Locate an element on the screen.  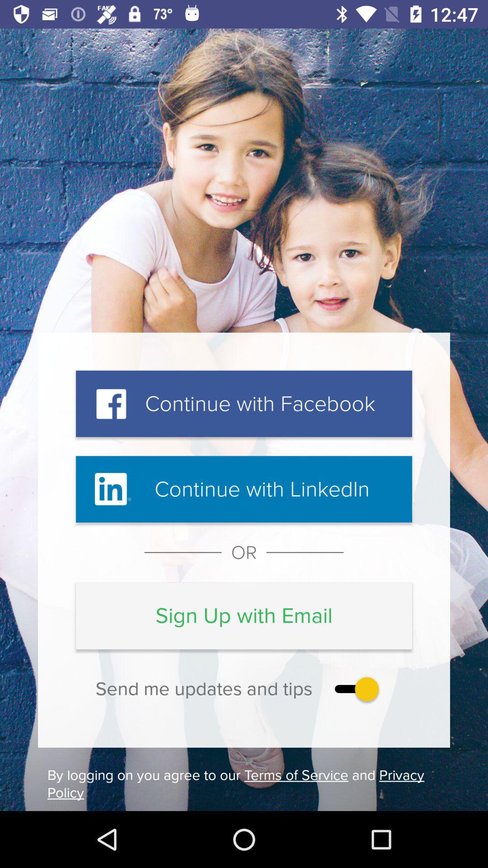
click for updates is located at coordinates (355, 689).